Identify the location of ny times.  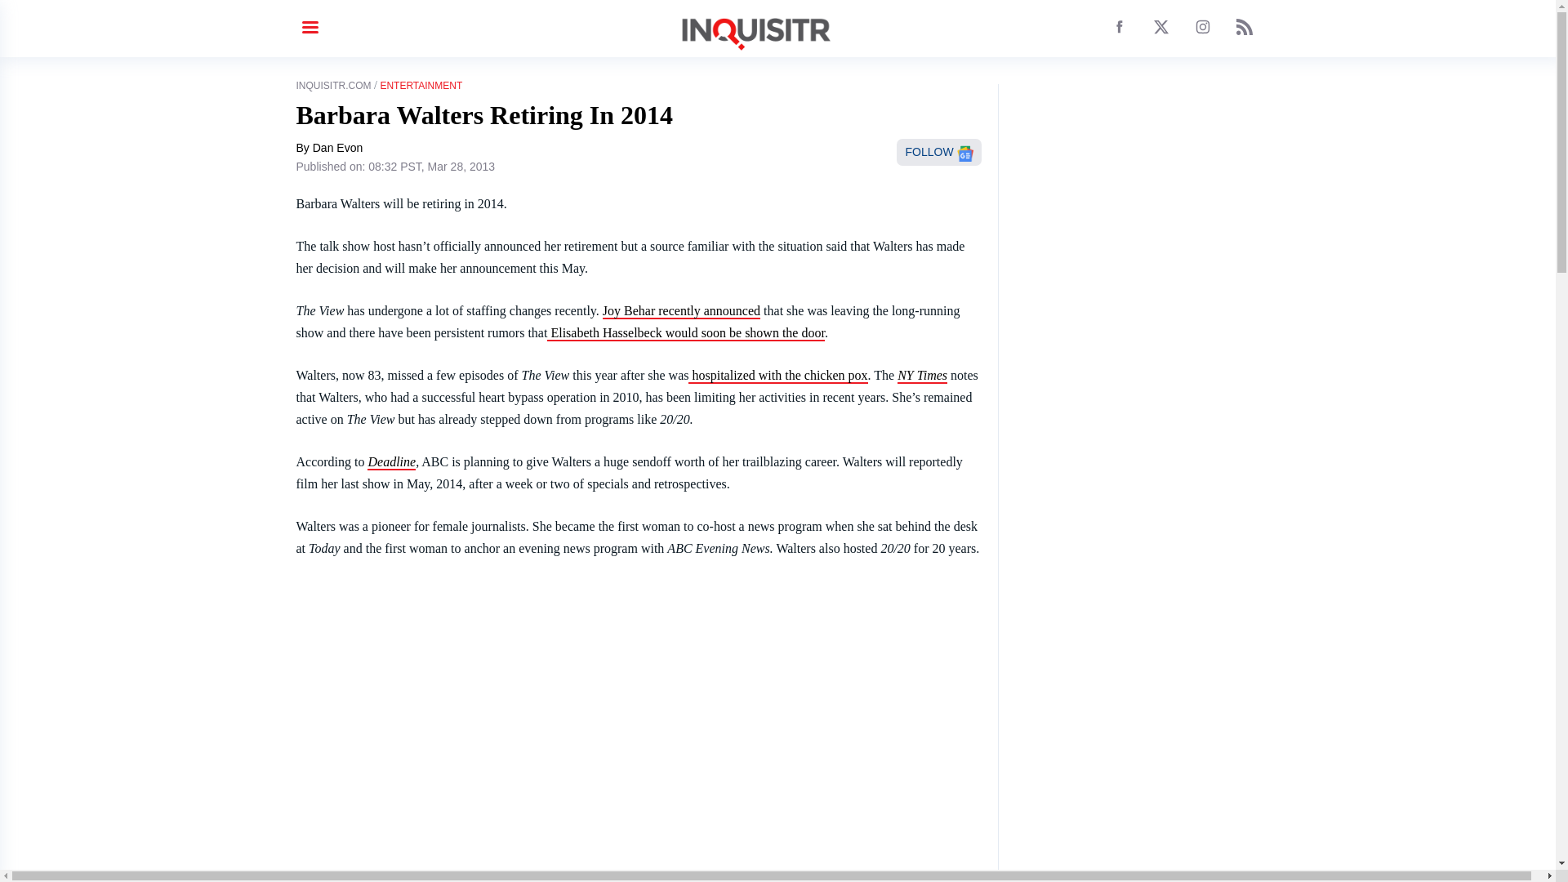
(921, 376).